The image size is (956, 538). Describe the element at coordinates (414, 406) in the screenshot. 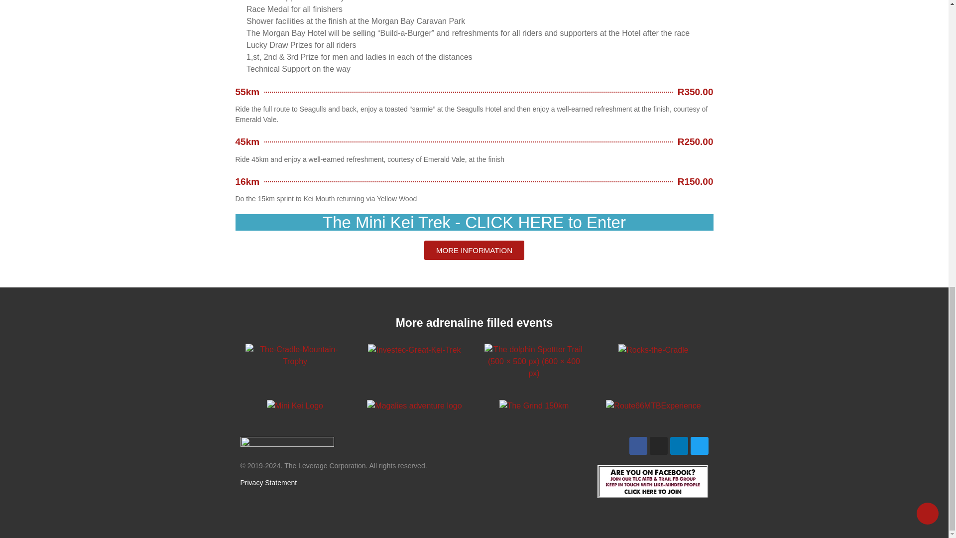

I see `Magalies adventure logo` at that location.